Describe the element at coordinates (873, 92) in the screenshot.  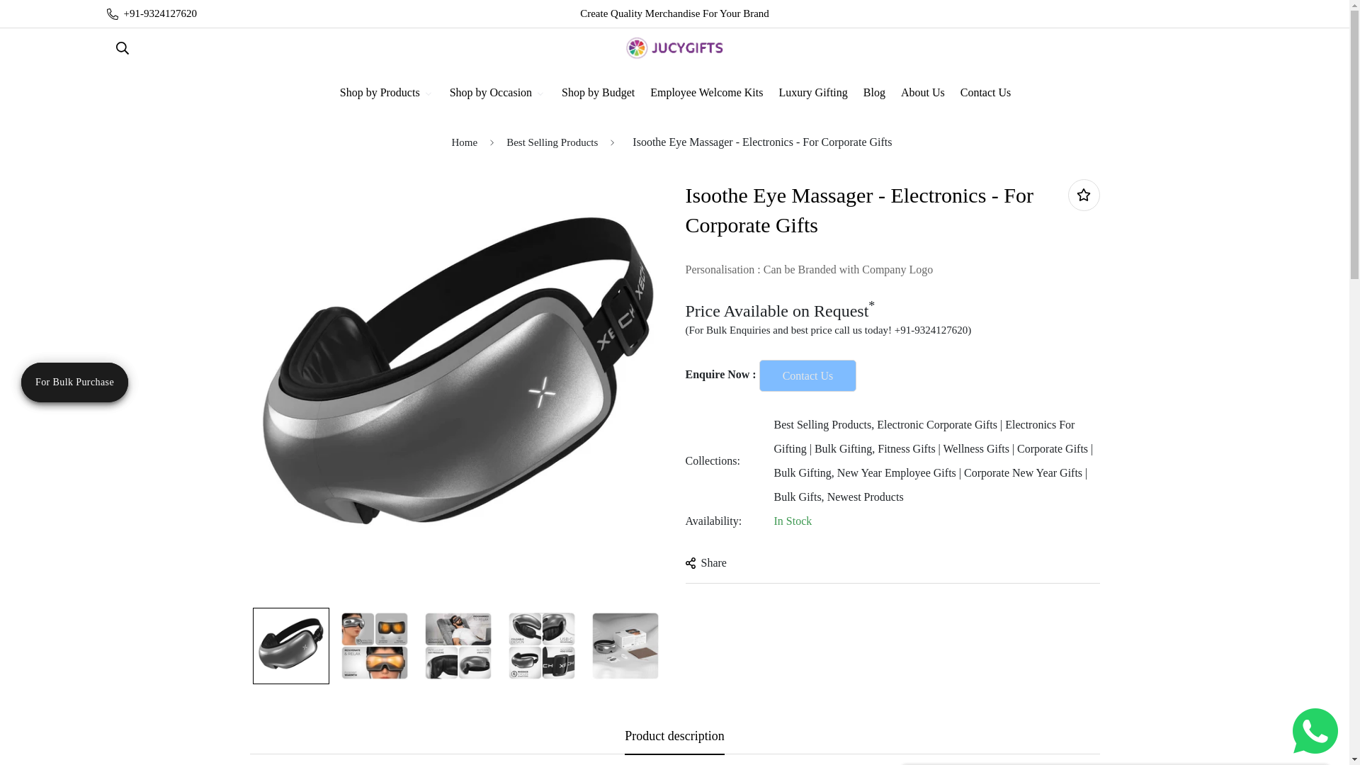
I see `Blog` at that location.